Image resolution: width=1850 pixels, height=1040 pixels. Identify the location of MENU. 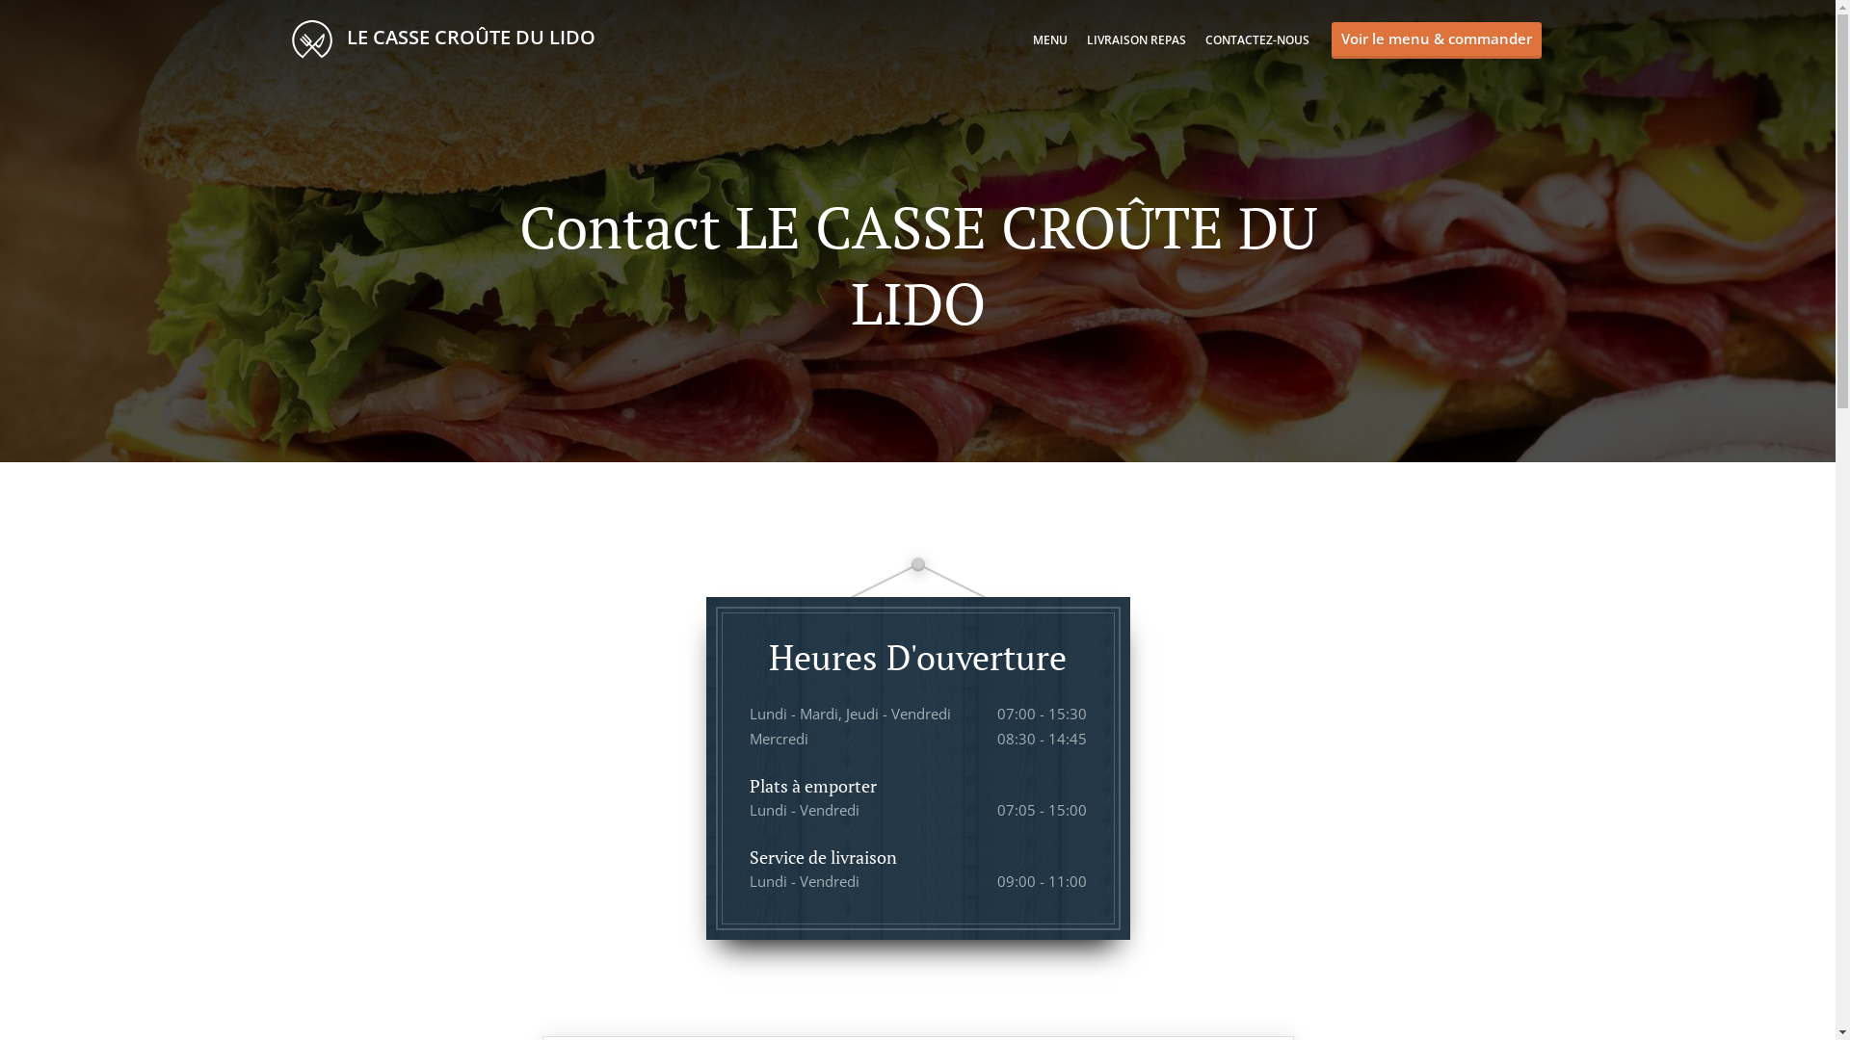
(1050, 40).